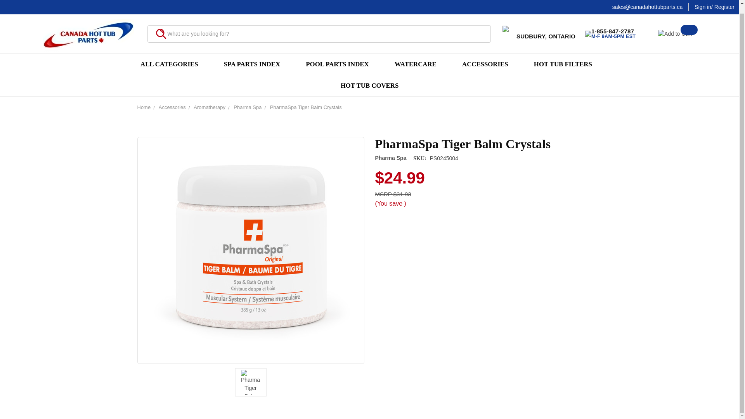 The image size is (745, 419). Describe the element at coordinates (537, 26) in the screenshot. I see `SUDBURY, ONTARIO` at that location.